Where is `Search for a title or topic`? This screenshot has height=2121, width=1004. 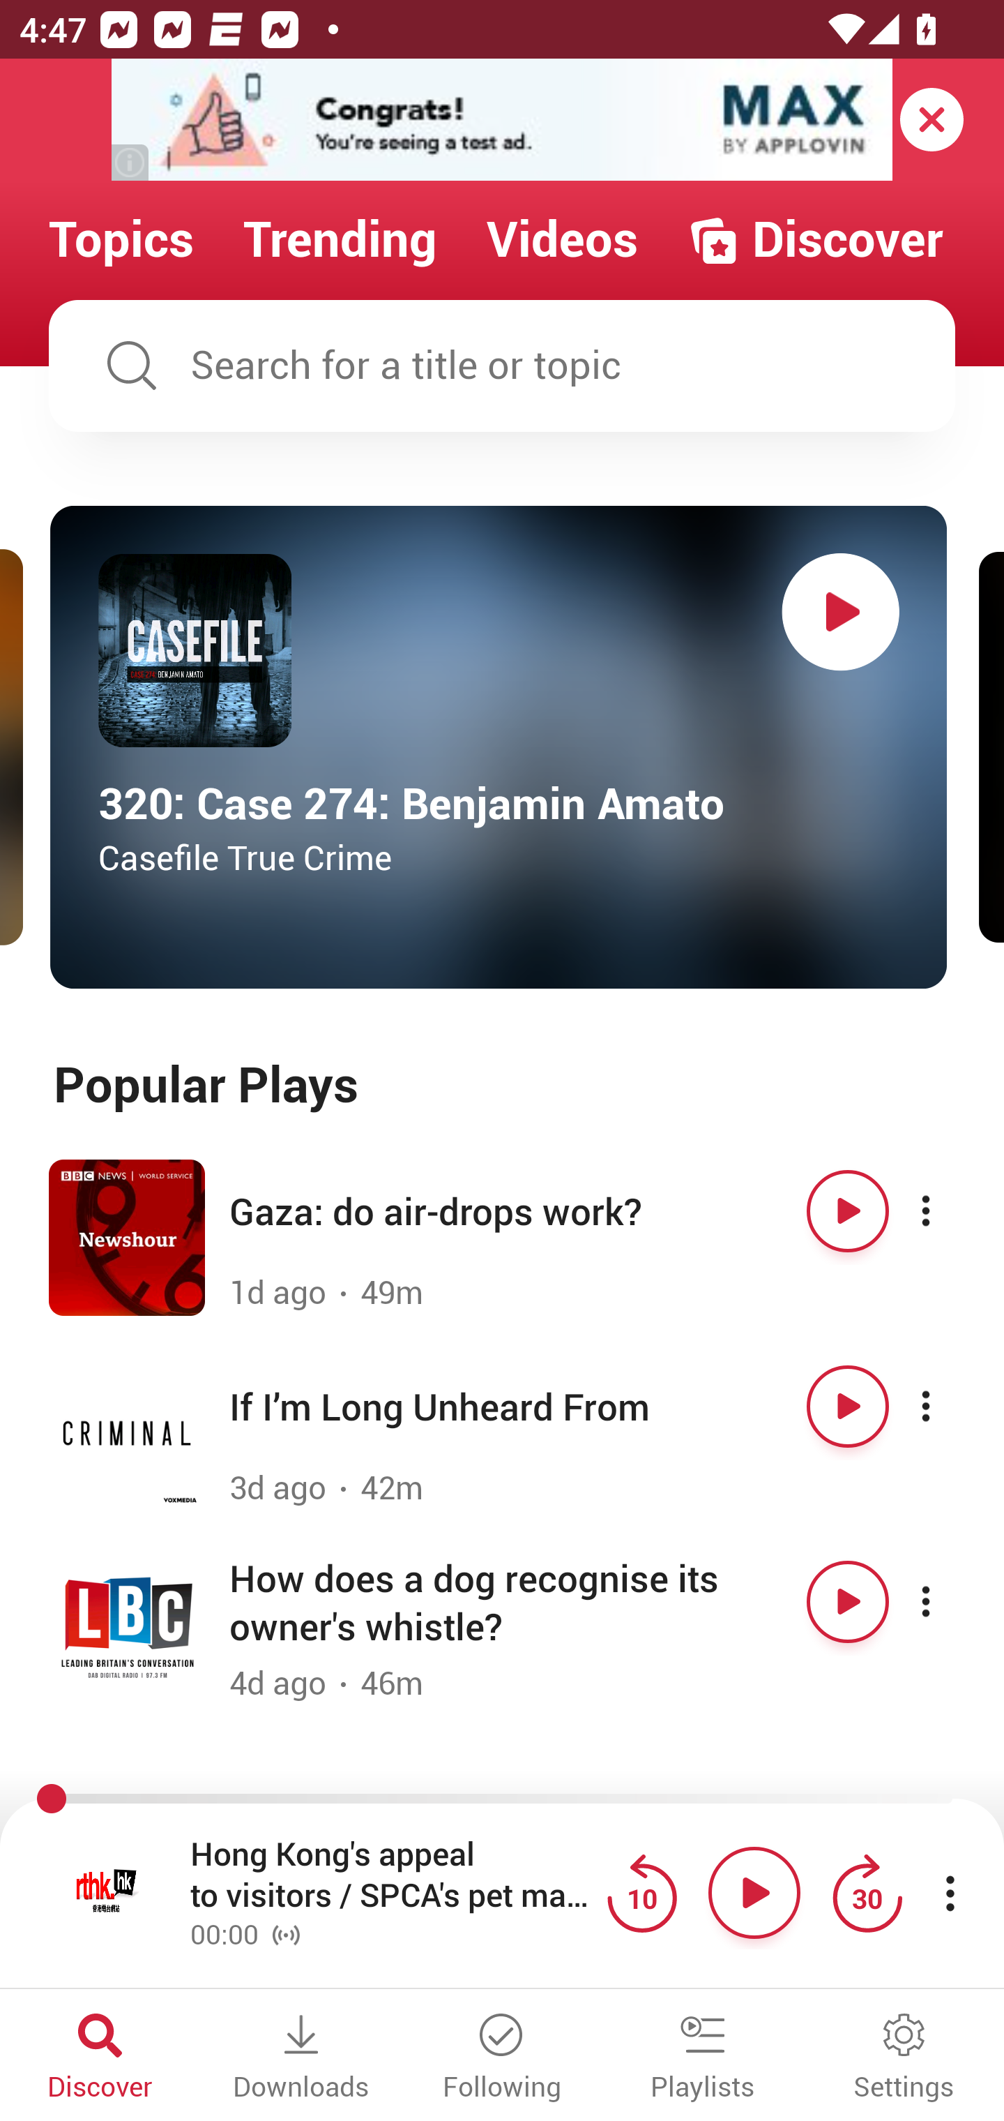
Search for a title or topic is located at coordinates (502, 366).